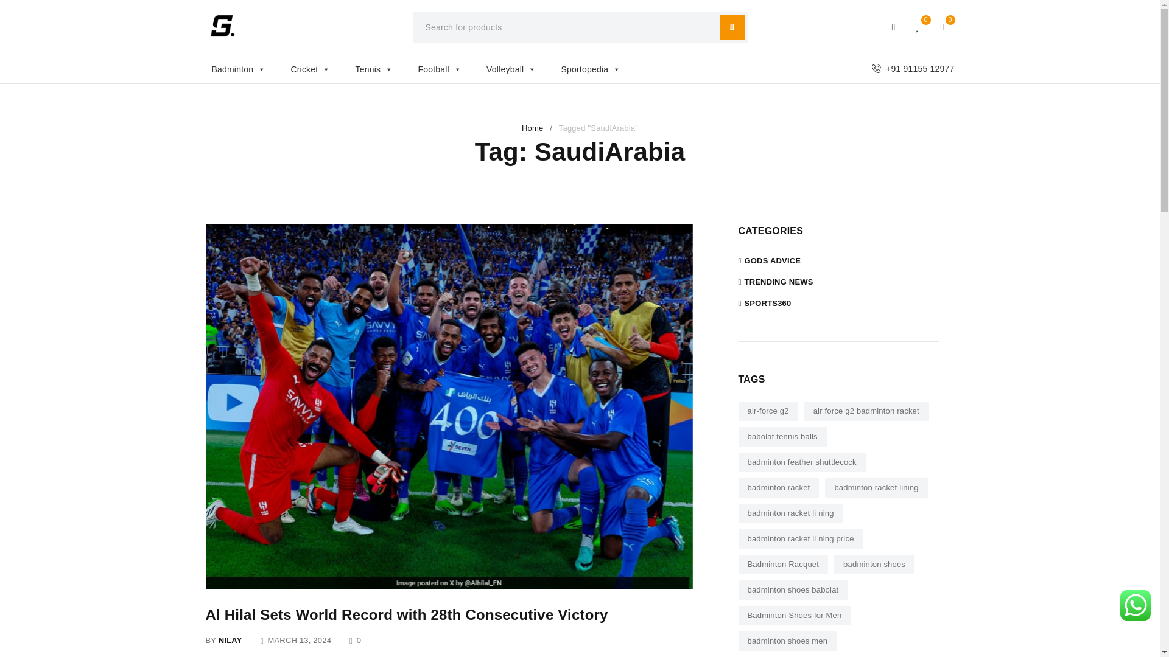 This screenshot has height=657, width=1169. Describe the element at coordinates (918, 27) in the screenshot. I see `Wishlist` at that location.